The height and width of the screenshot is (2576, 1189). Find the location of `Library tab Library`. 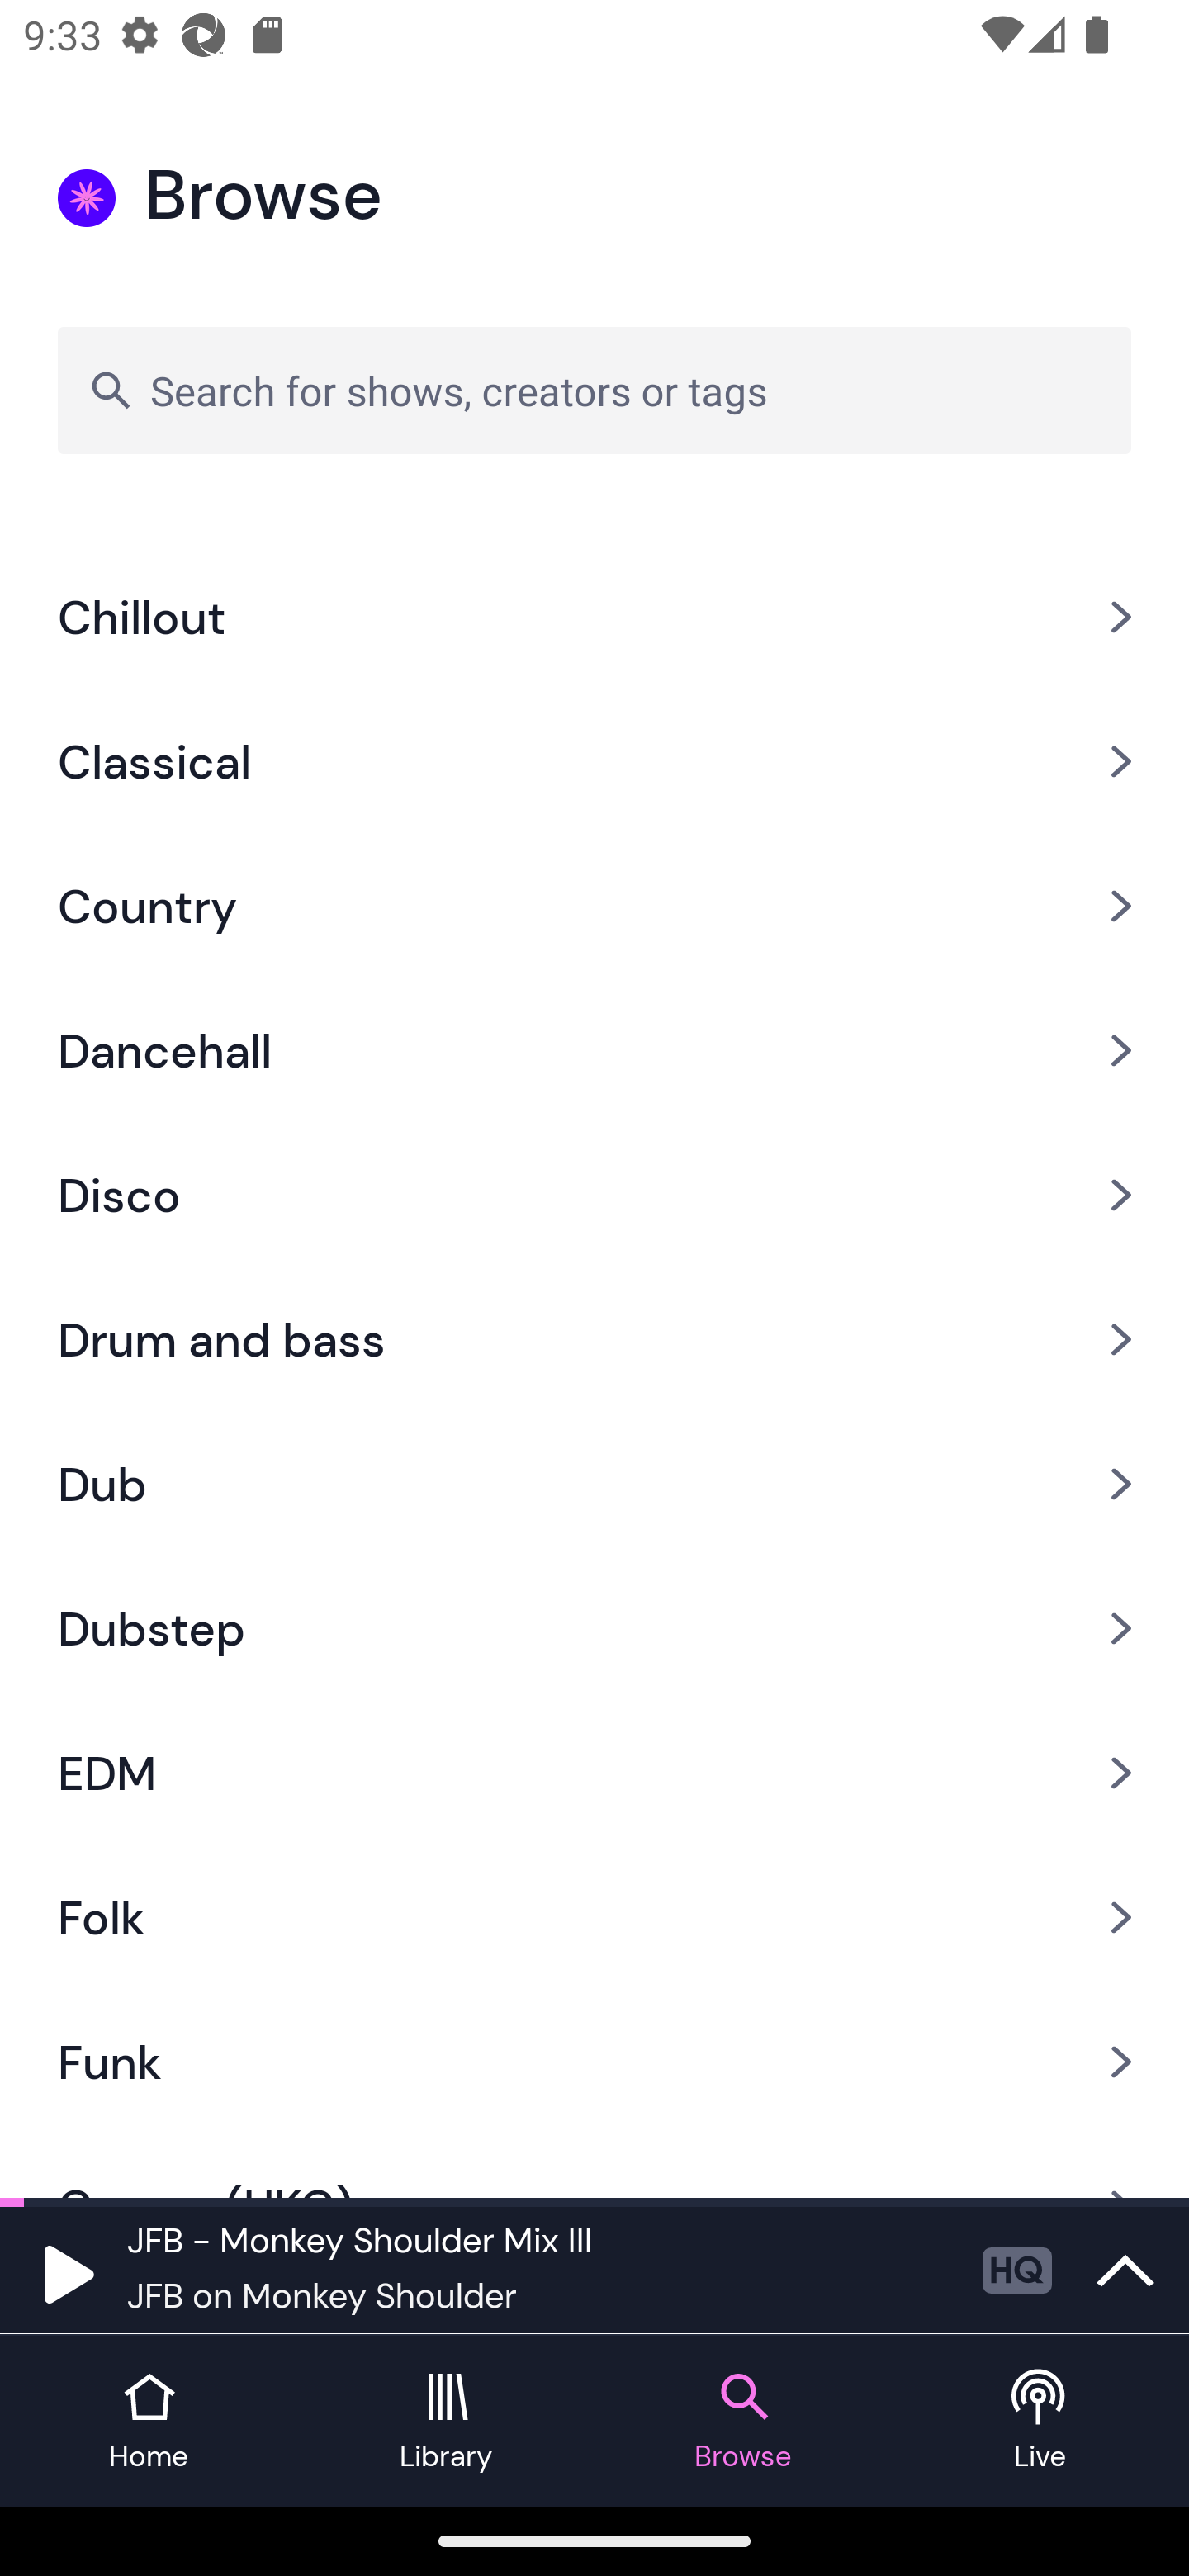

Library tab Library is located at coordinates (446, 2421).